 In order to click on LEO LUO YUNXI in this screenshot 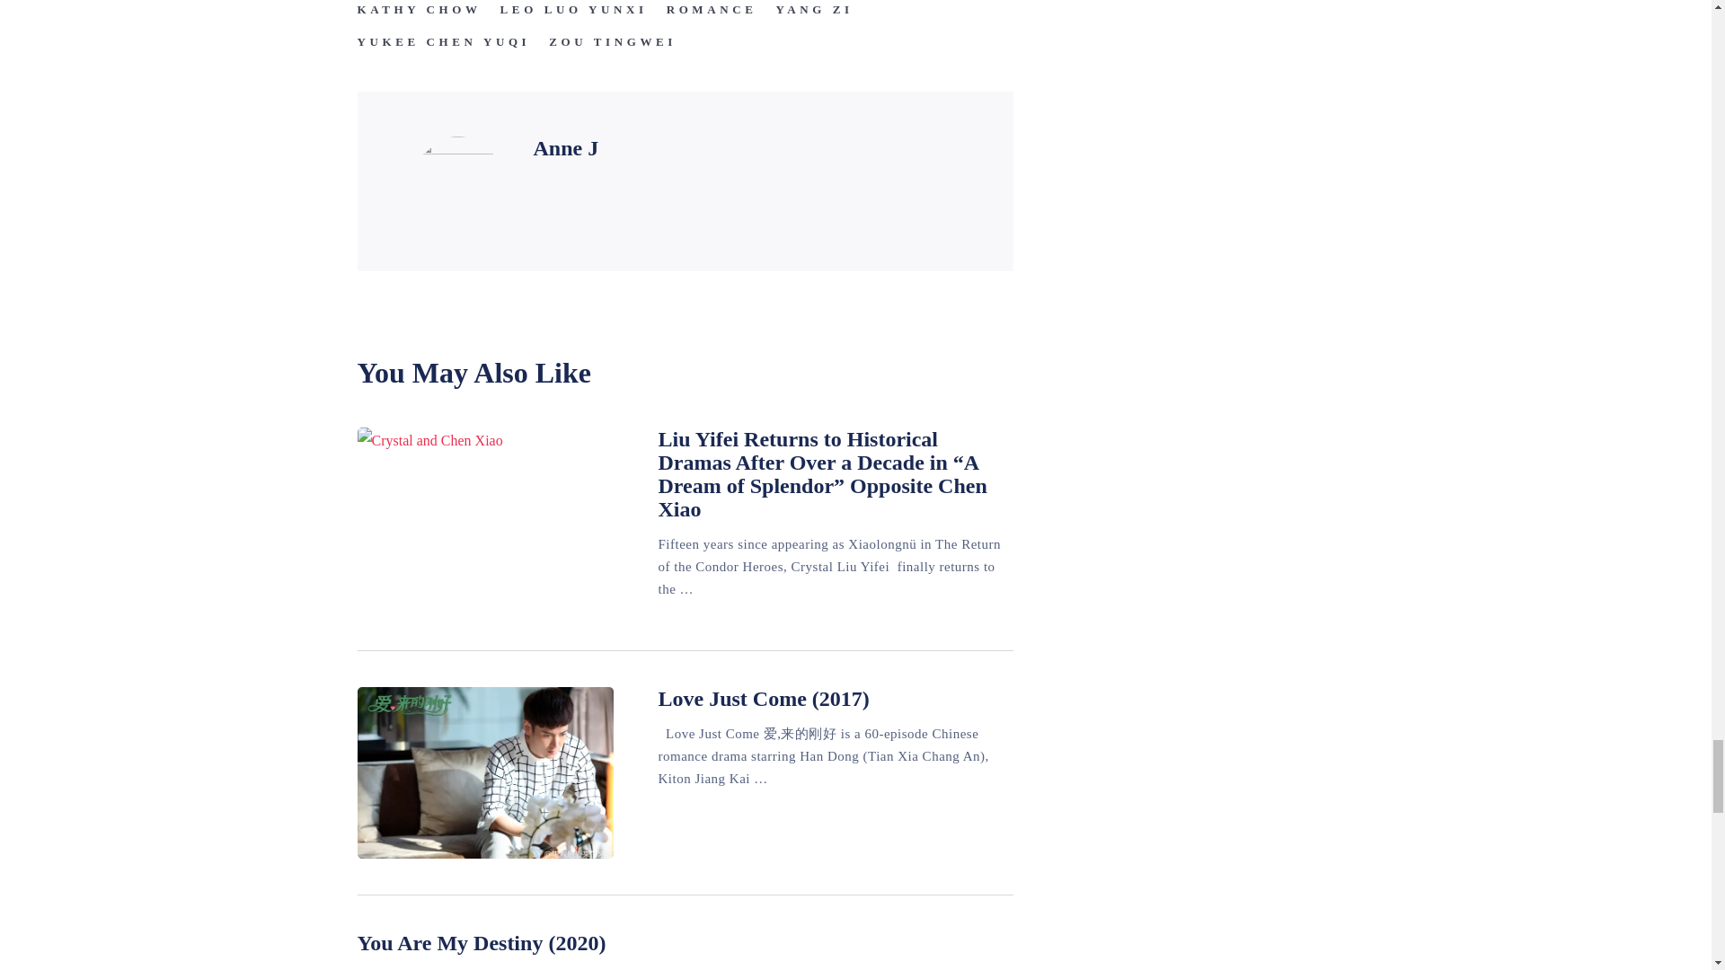, I will do `click(573, 9)`.